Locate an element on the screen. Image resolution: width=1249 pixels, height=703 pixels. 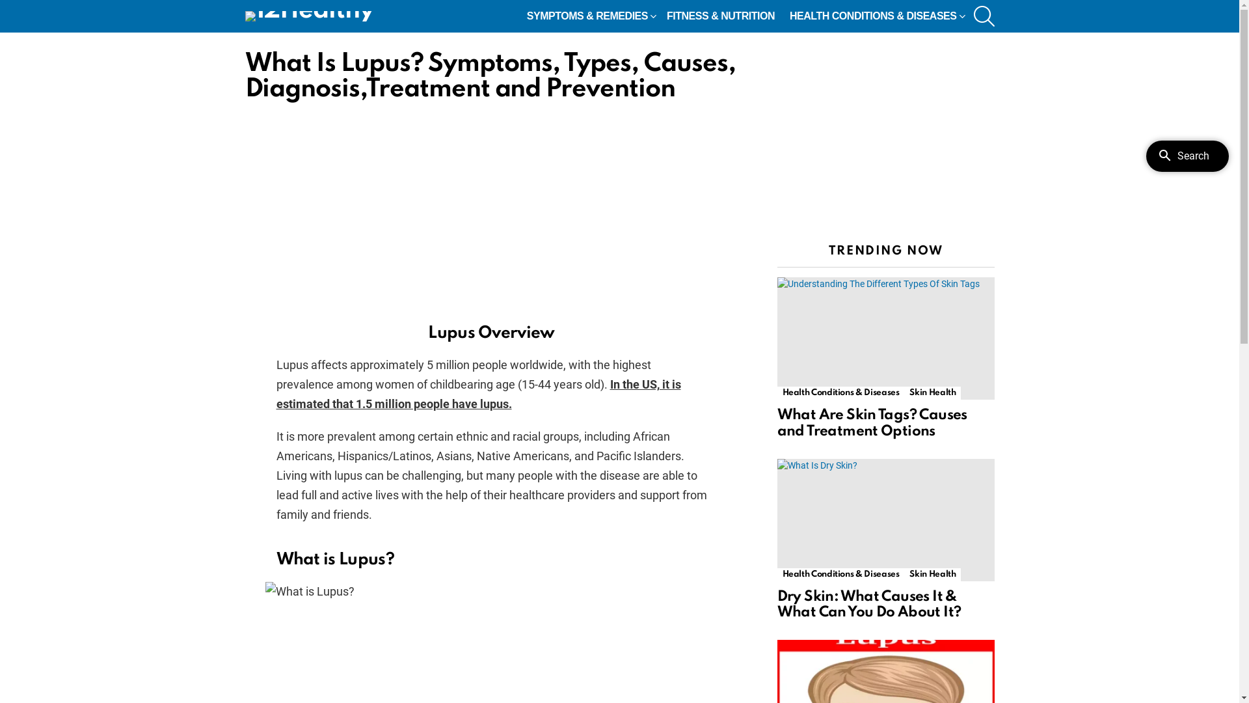
Dry Skin: What Causes It & What Can You Do About It? is located at coordinates (885, 520).